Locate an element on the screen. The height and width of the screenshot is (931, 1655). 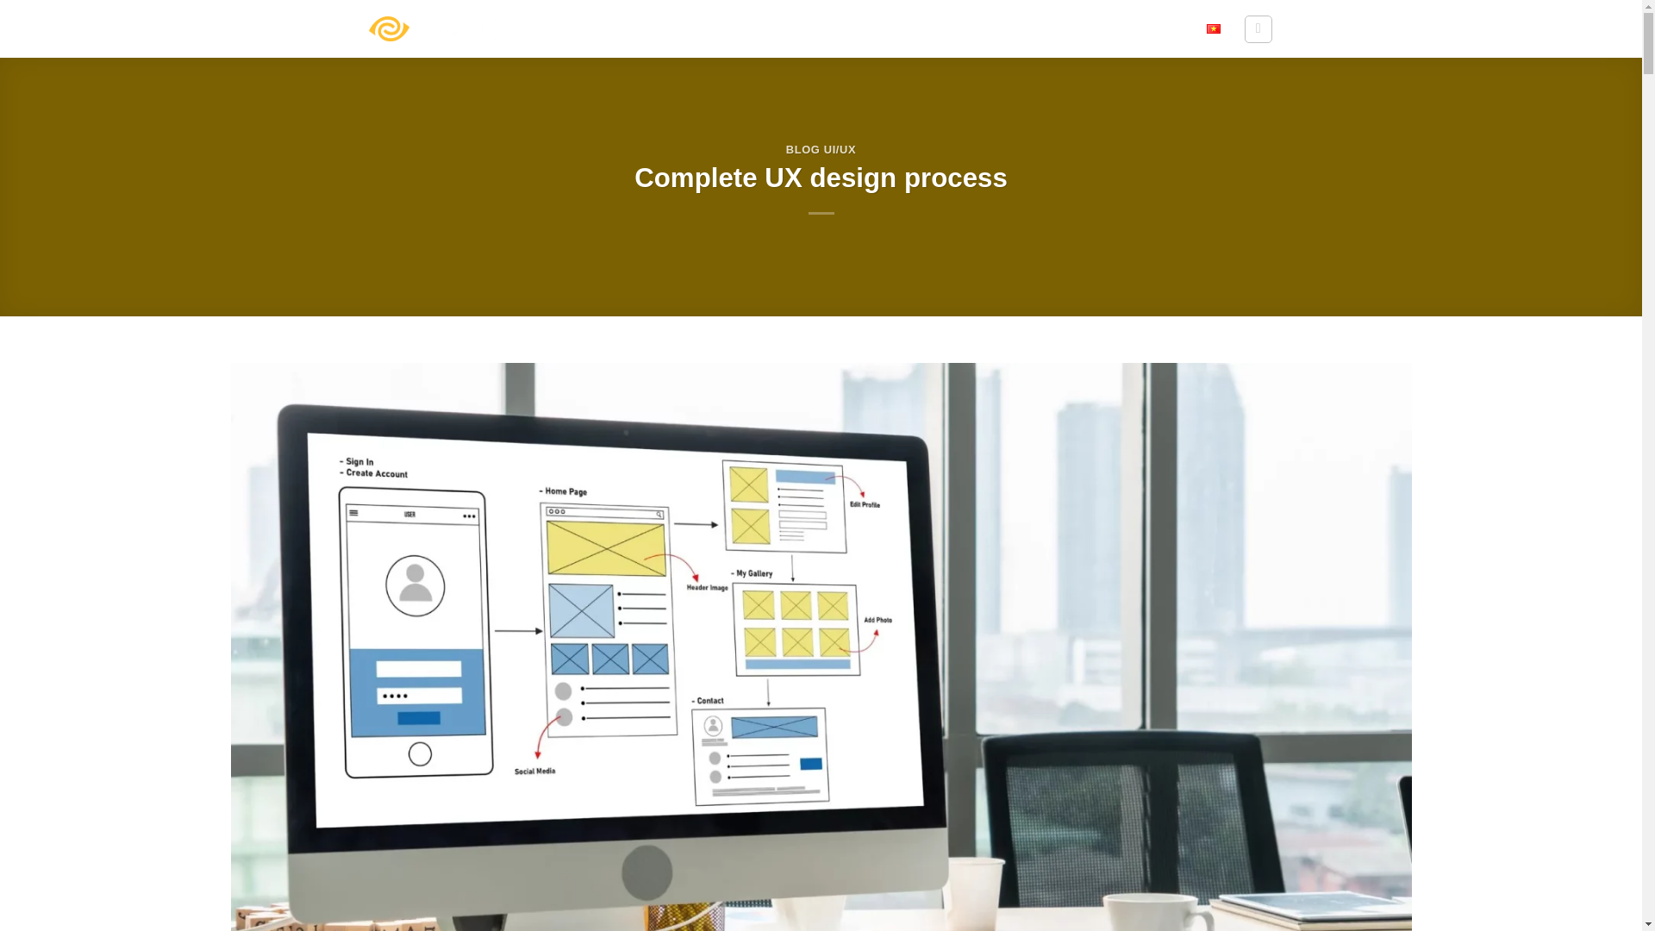
BLOG is located at coordinates (1038, 28).